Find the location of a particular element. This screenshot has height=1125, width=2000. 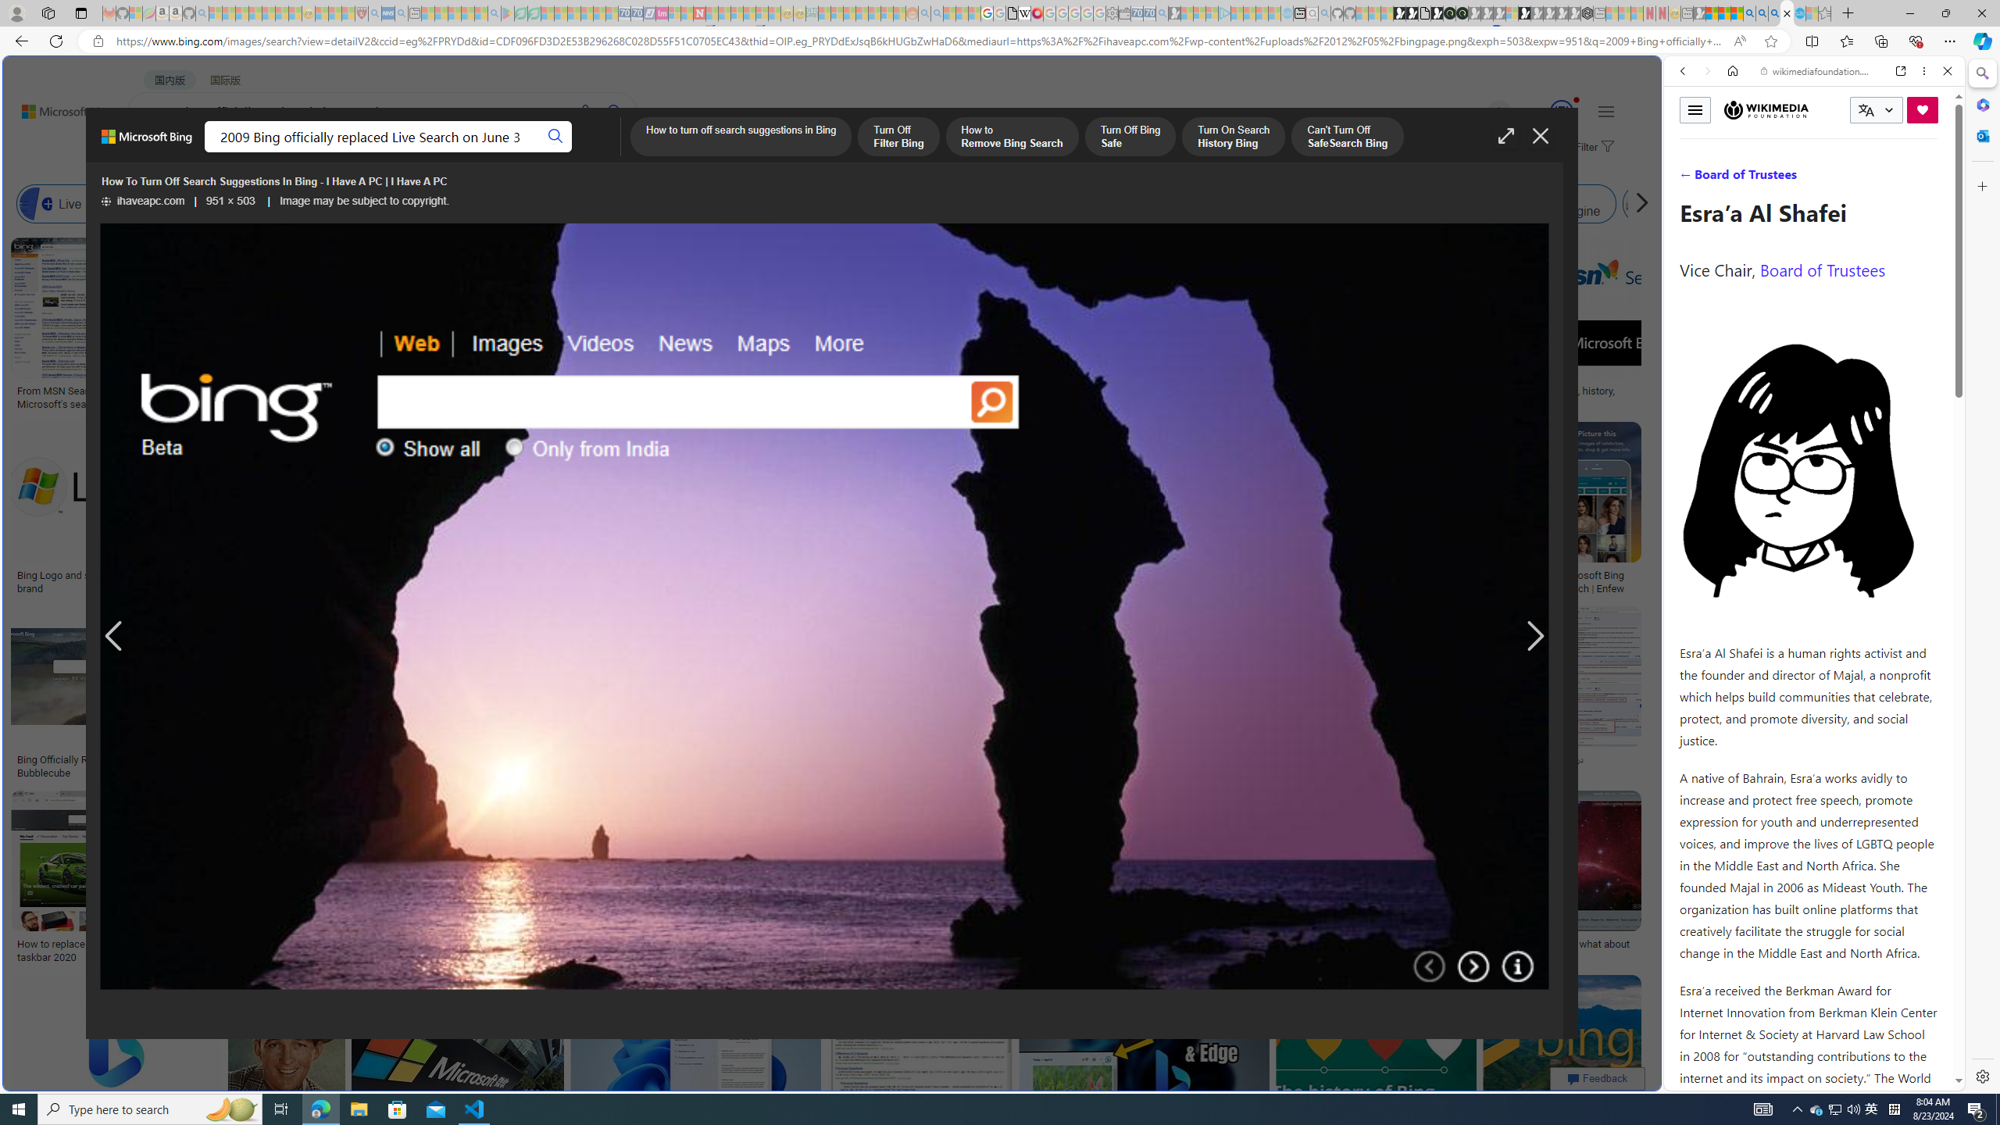

Microsoft Live LogoSave is located at coordinates (578, 326).